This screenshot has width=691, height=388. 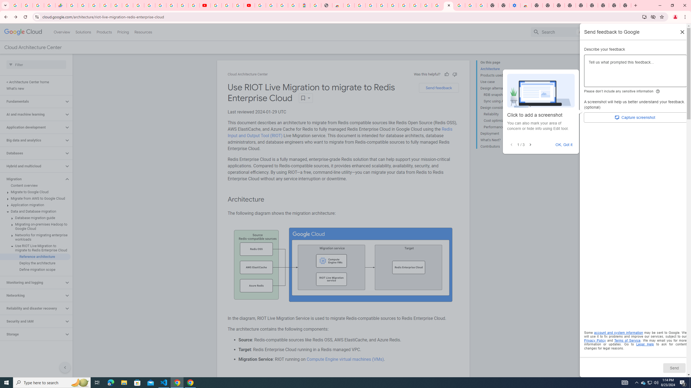 What do you see at coordinates (502, 82) in the screenshot?
I see `Use case` at bounding box center [502, 82].